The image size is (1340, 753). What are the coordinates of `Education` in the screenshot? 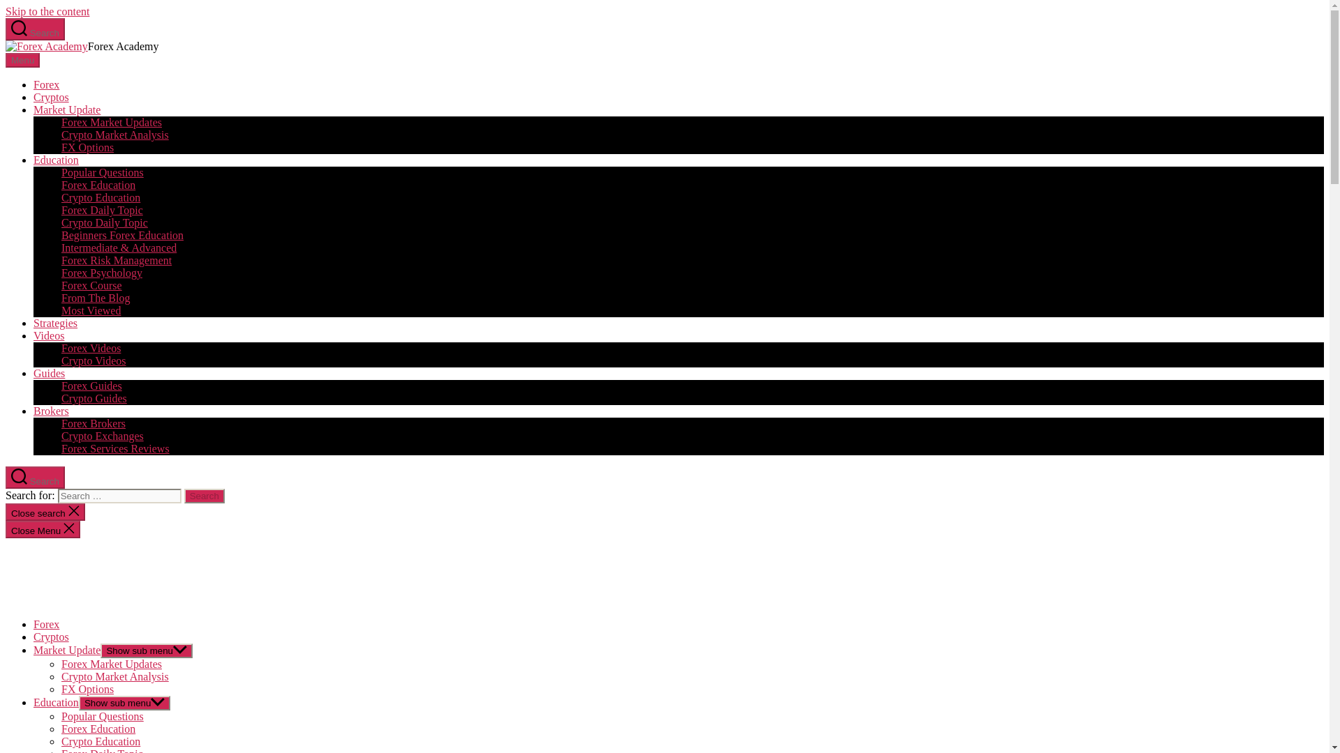 It's located at (56, 160).